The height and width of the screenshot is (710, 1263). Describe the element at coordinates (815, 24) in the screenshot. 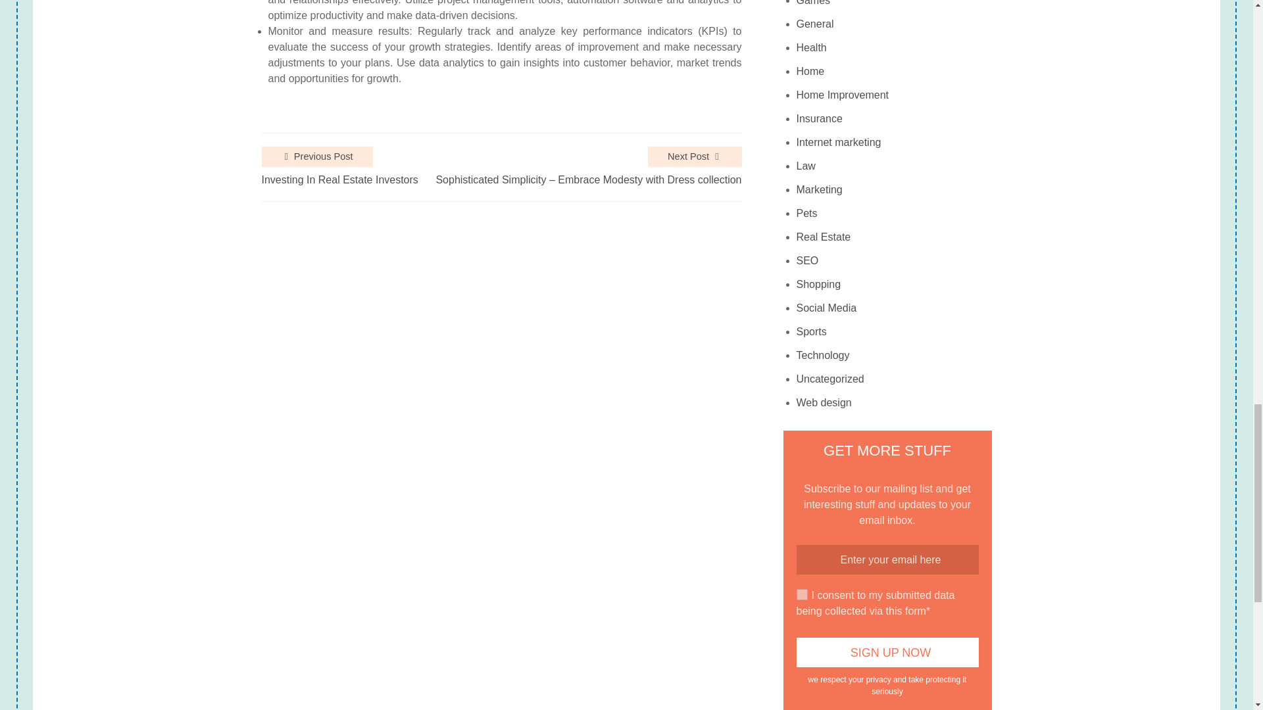

I see `General` at that location.